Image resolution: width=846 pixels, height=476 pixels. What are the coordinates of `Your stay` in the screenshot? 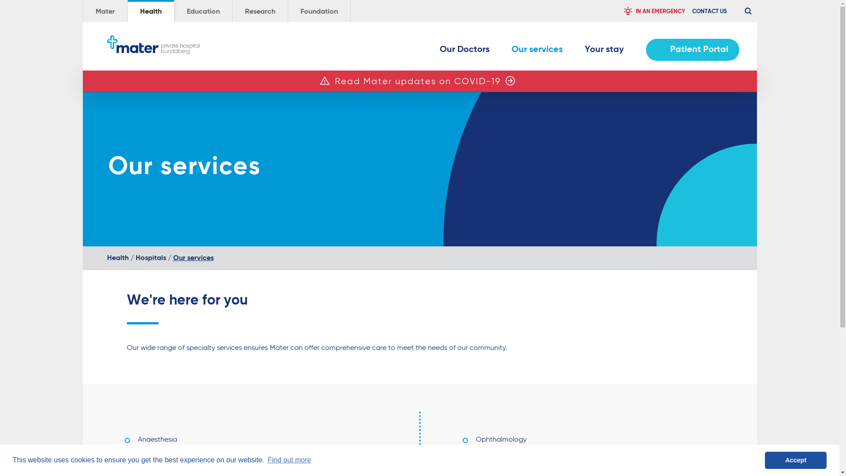 It's located at (604, 52).